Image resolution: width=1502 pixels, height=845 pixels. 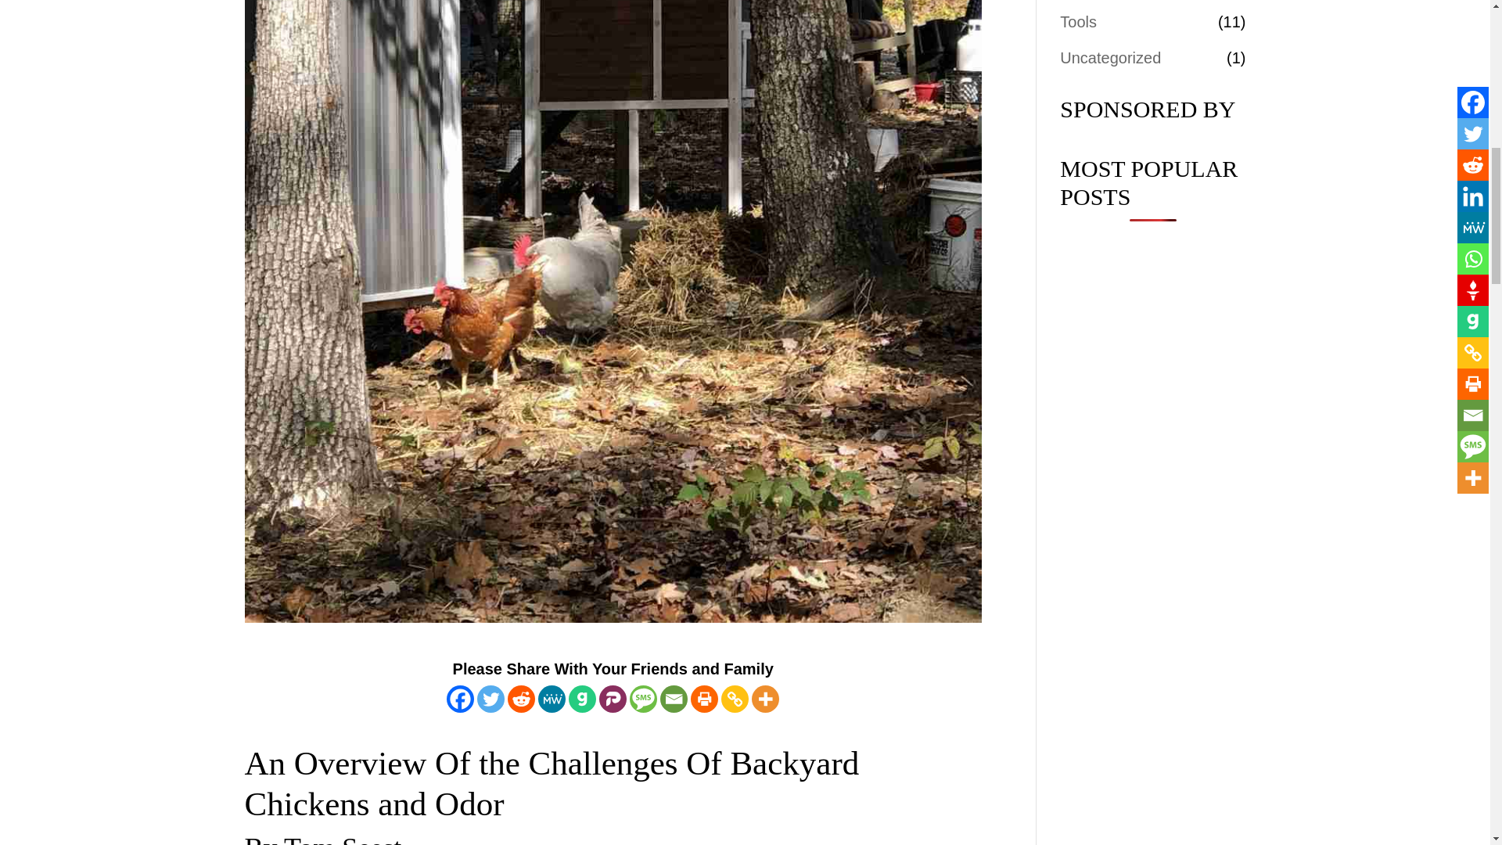 I want to click on MeWe, so click(x=552, y=699).